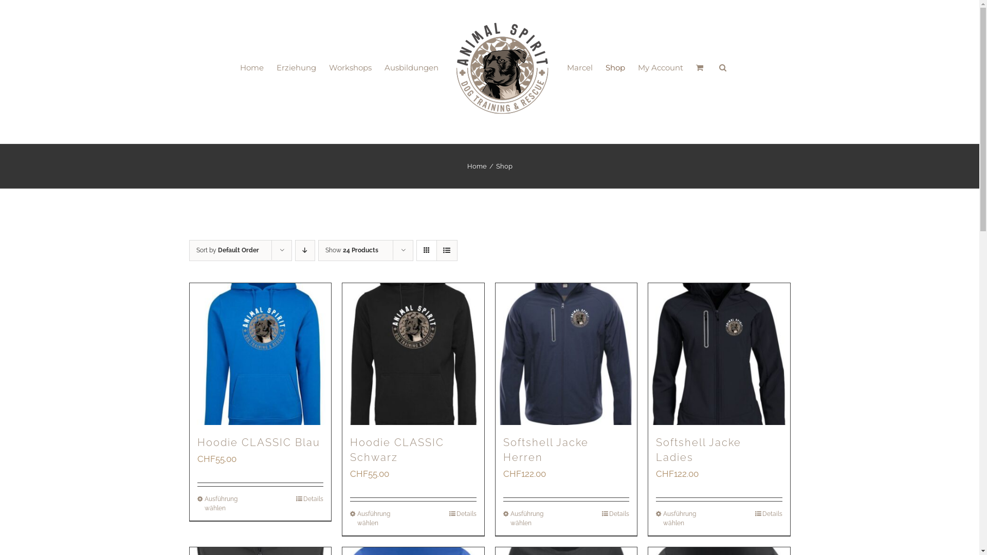  I want to click on Show 24 Products, so click(352, 250).